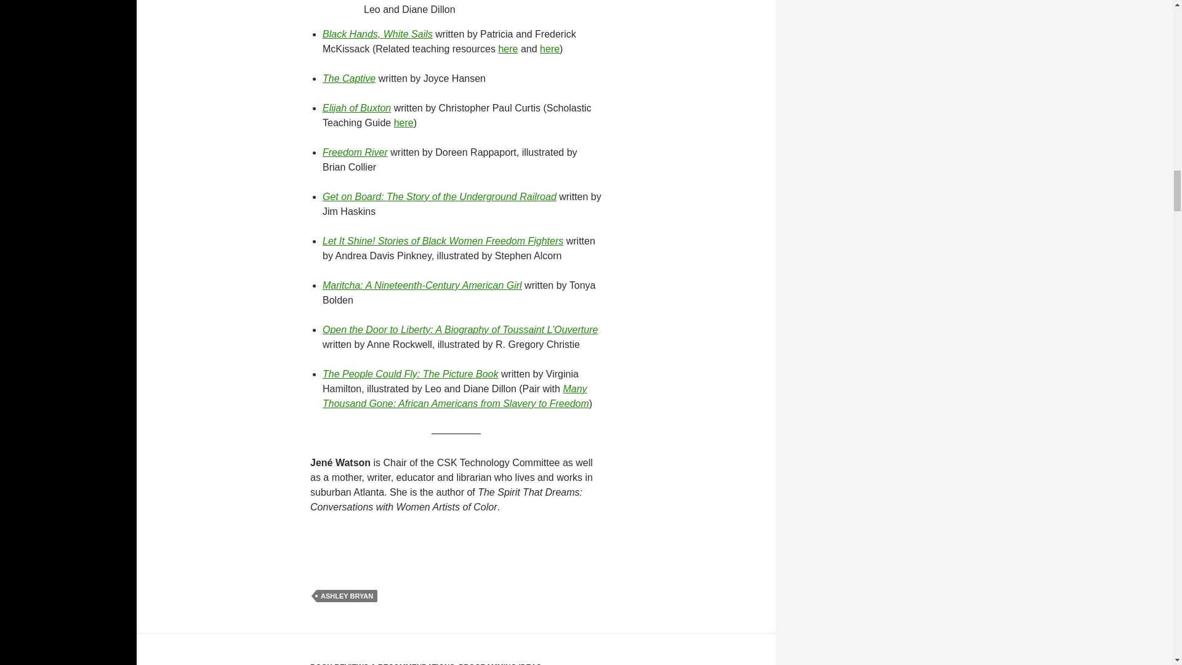 The height and width of the screenshot is (665, 1182). I want to click on Black Hands, White Sails, so click(377, 34).